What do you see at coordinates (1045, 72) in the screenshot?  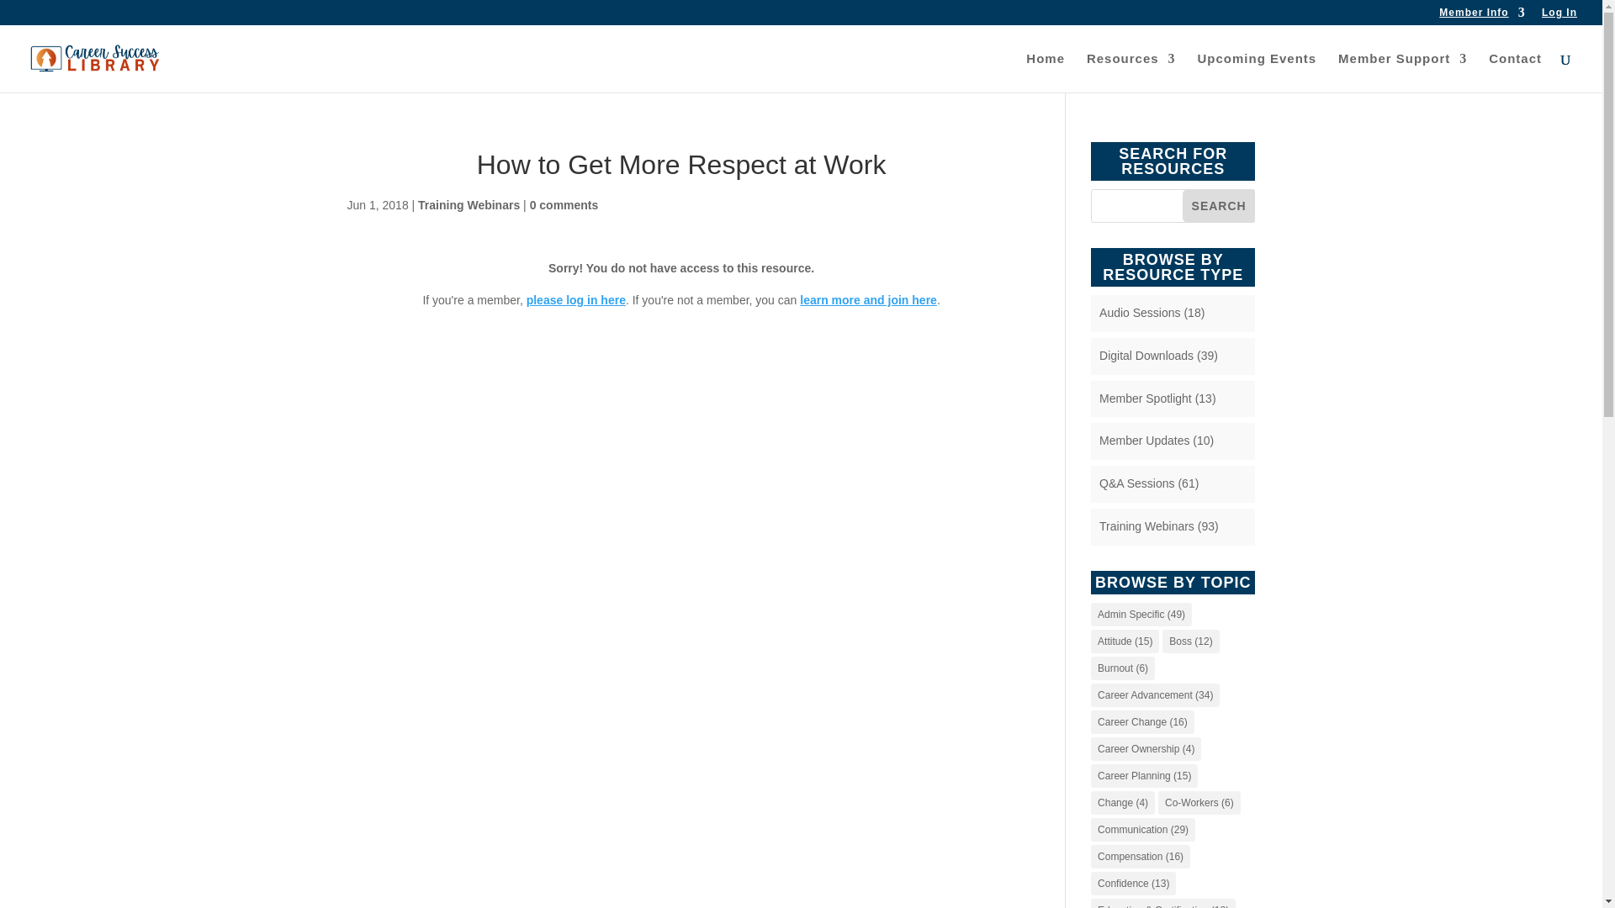 I see `Home` at bounding box center [1045, 72].